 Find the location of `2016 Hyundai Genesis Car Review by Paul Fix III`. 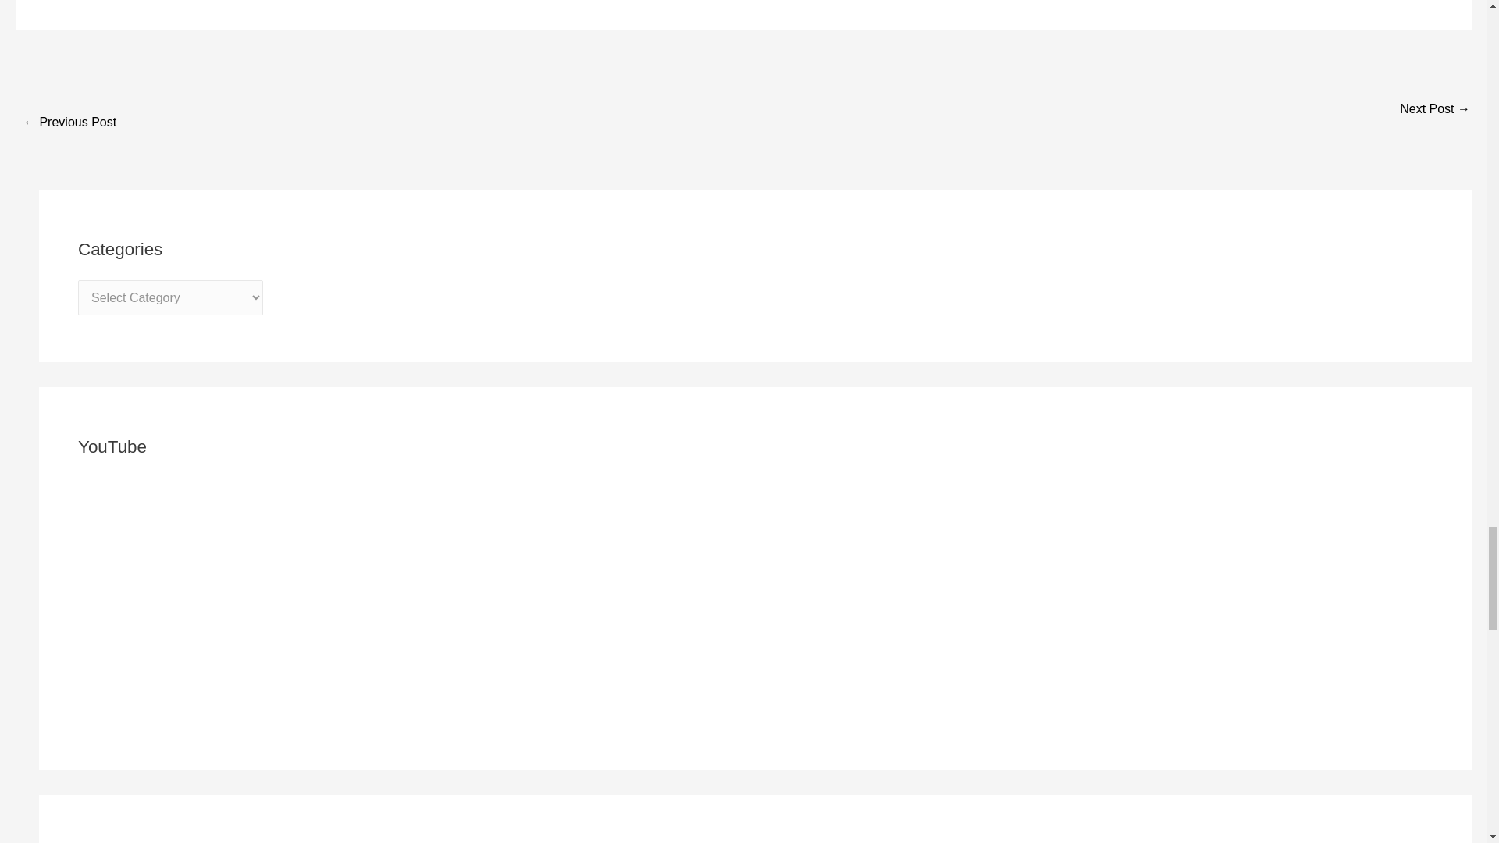

2016 Hyundai Genesis Car Review by Paul Fix III is located at coordinates (70, 123).